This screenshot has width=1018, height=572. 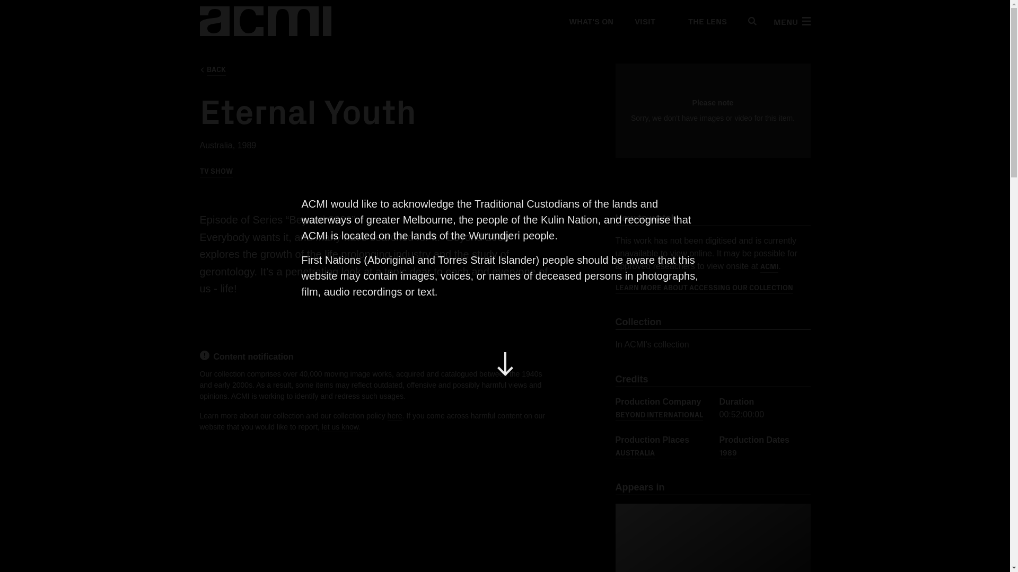 I want to click on WHAT'S ON, so click(x=590, y=21).